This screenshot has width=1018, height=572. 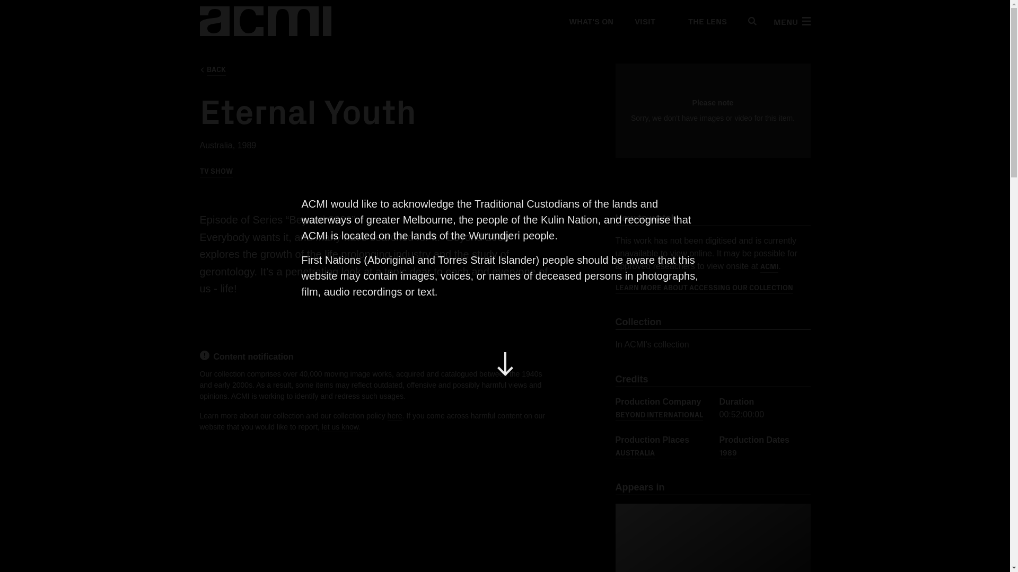 I want to click on WHAT'S ON, so click(x=590, y=21).